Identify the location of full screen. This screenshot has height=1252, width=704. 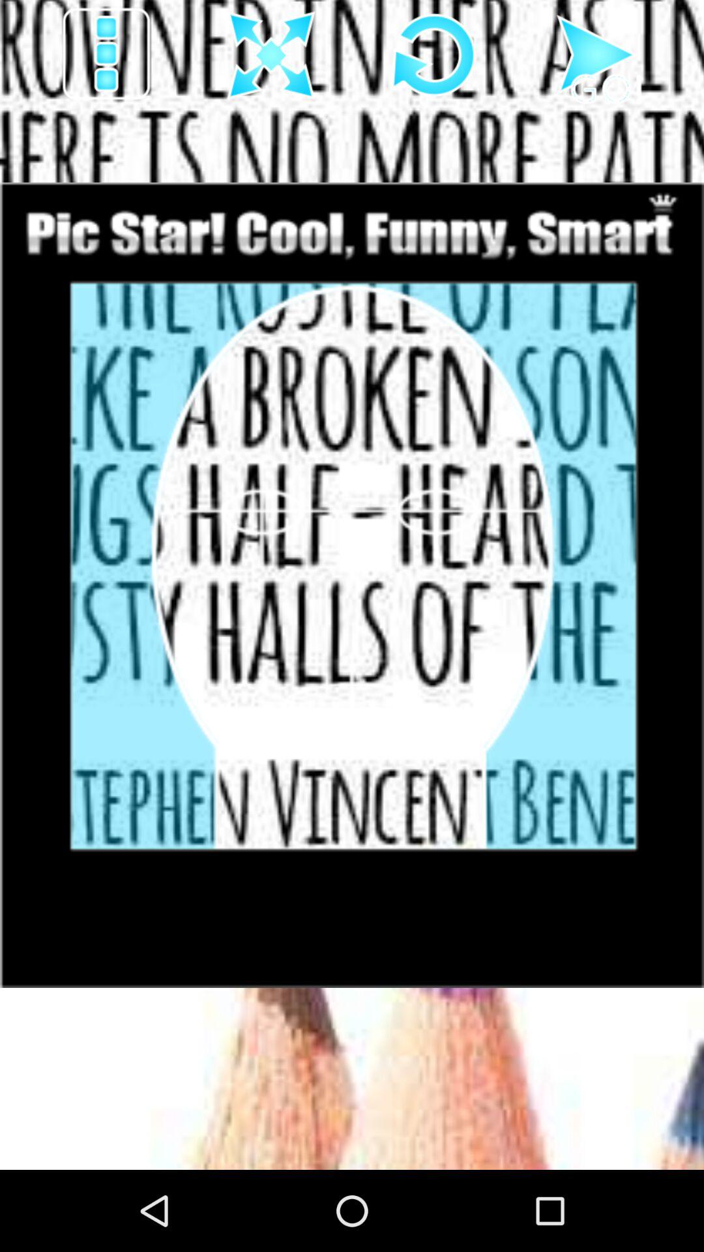
(271, 56).